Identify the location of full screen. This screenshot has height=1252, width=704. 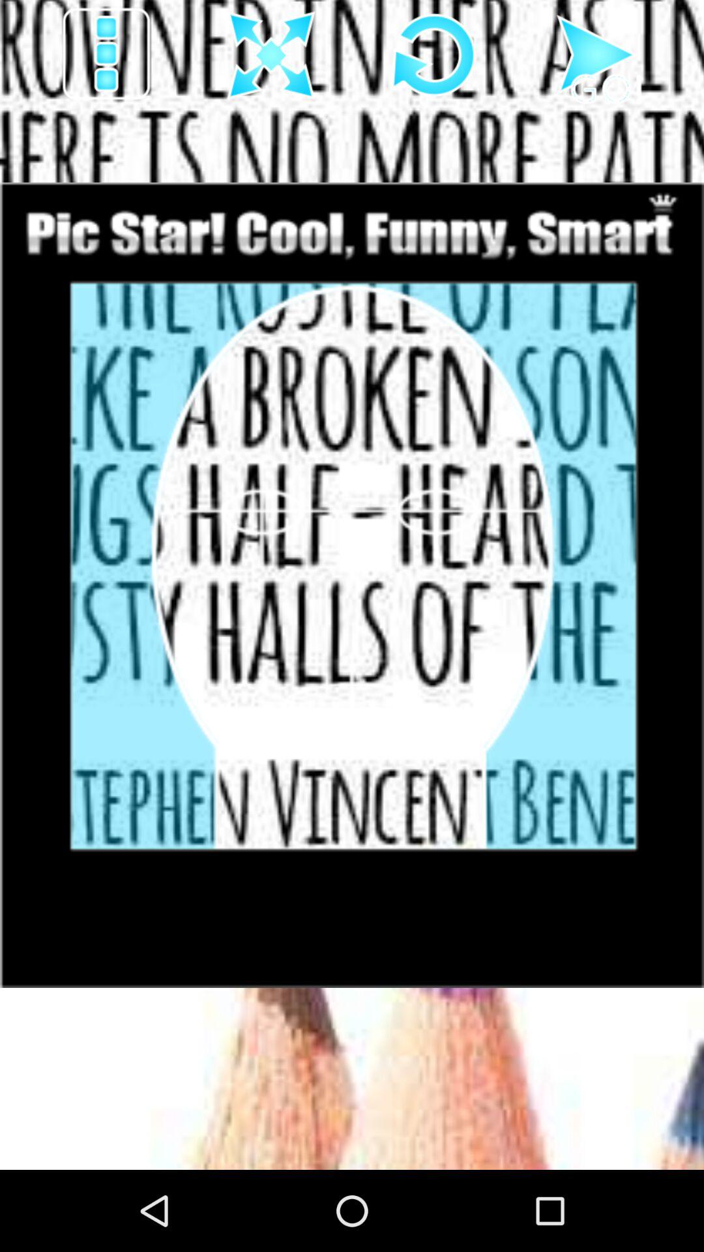
(271, 56).